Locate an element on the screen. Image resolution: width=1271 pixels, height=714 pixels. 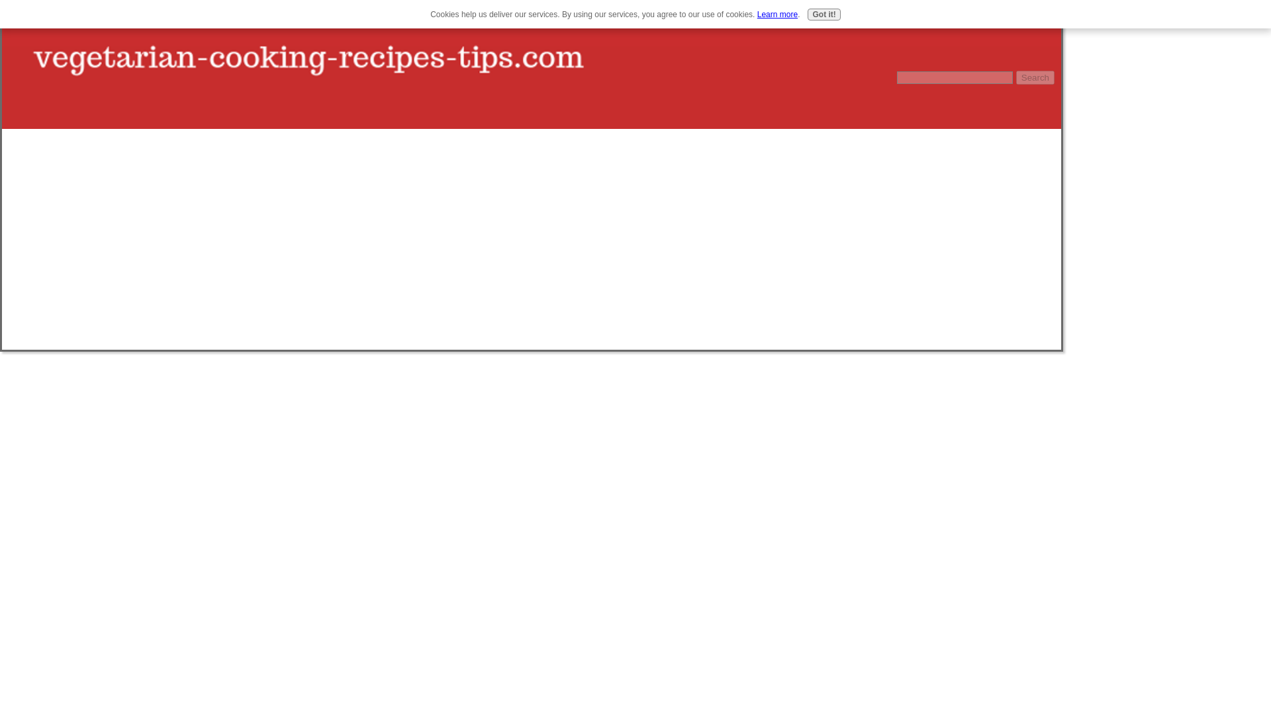
Search is located at coordinates (1035, 77).